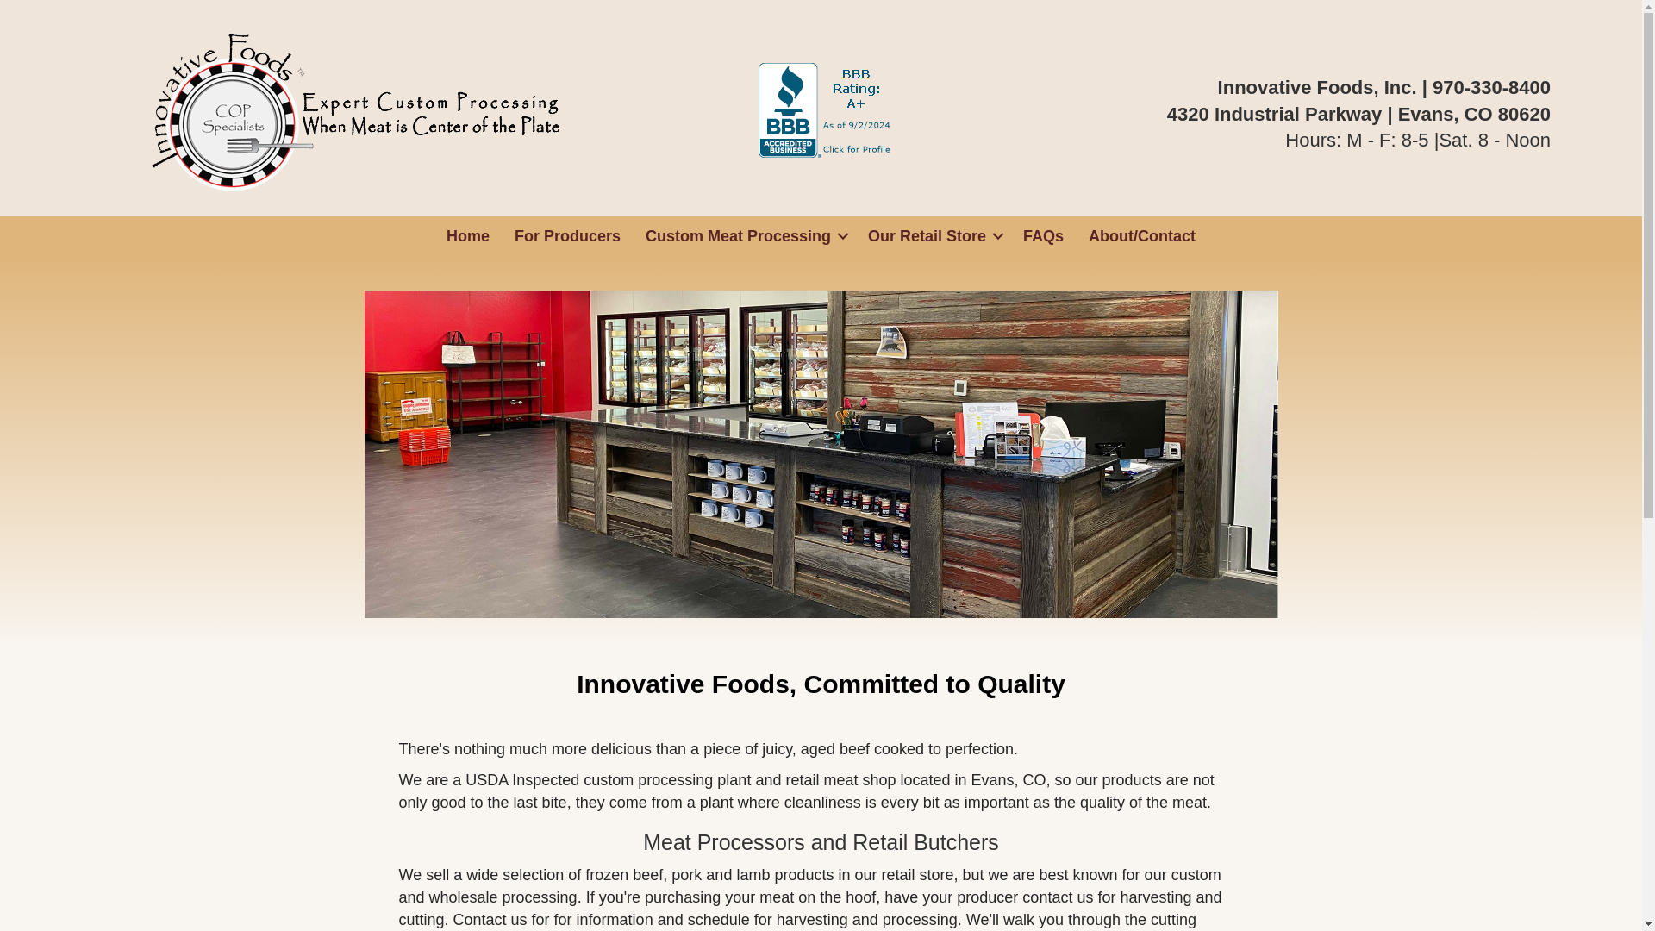 This screenshot has width=1655, height=931. Describe the element at coordinates (567, 236) in the screenshot. I see `For Producers` at that location.